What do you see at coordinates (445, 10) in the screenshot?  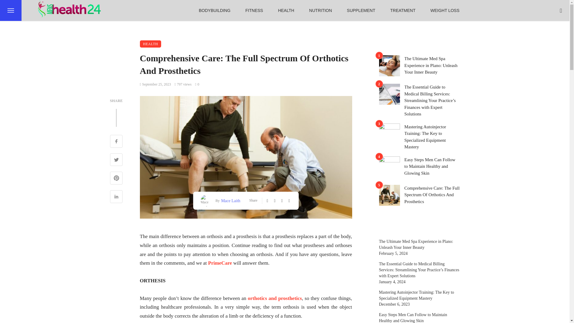 I see `WEIGHT LOSS` at bounding box center [445, 10].